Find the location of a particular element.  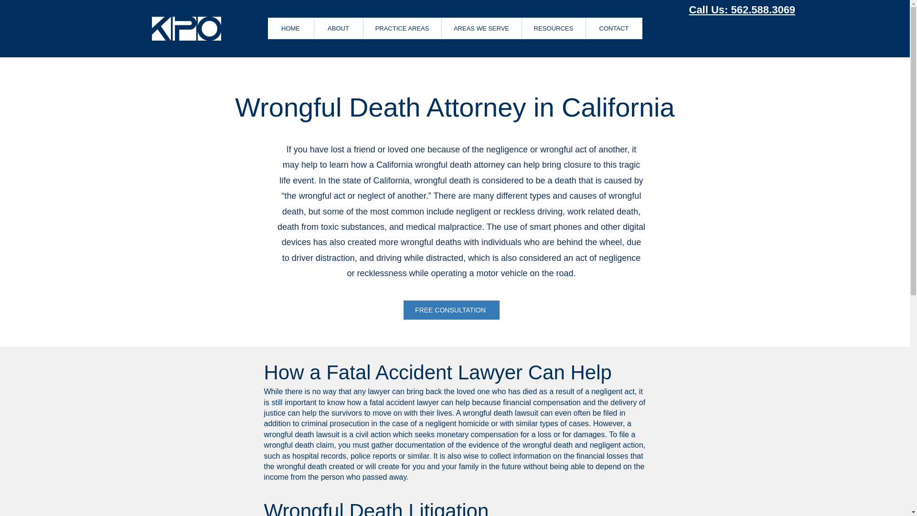

HOME is located at coordinates (290, 28).